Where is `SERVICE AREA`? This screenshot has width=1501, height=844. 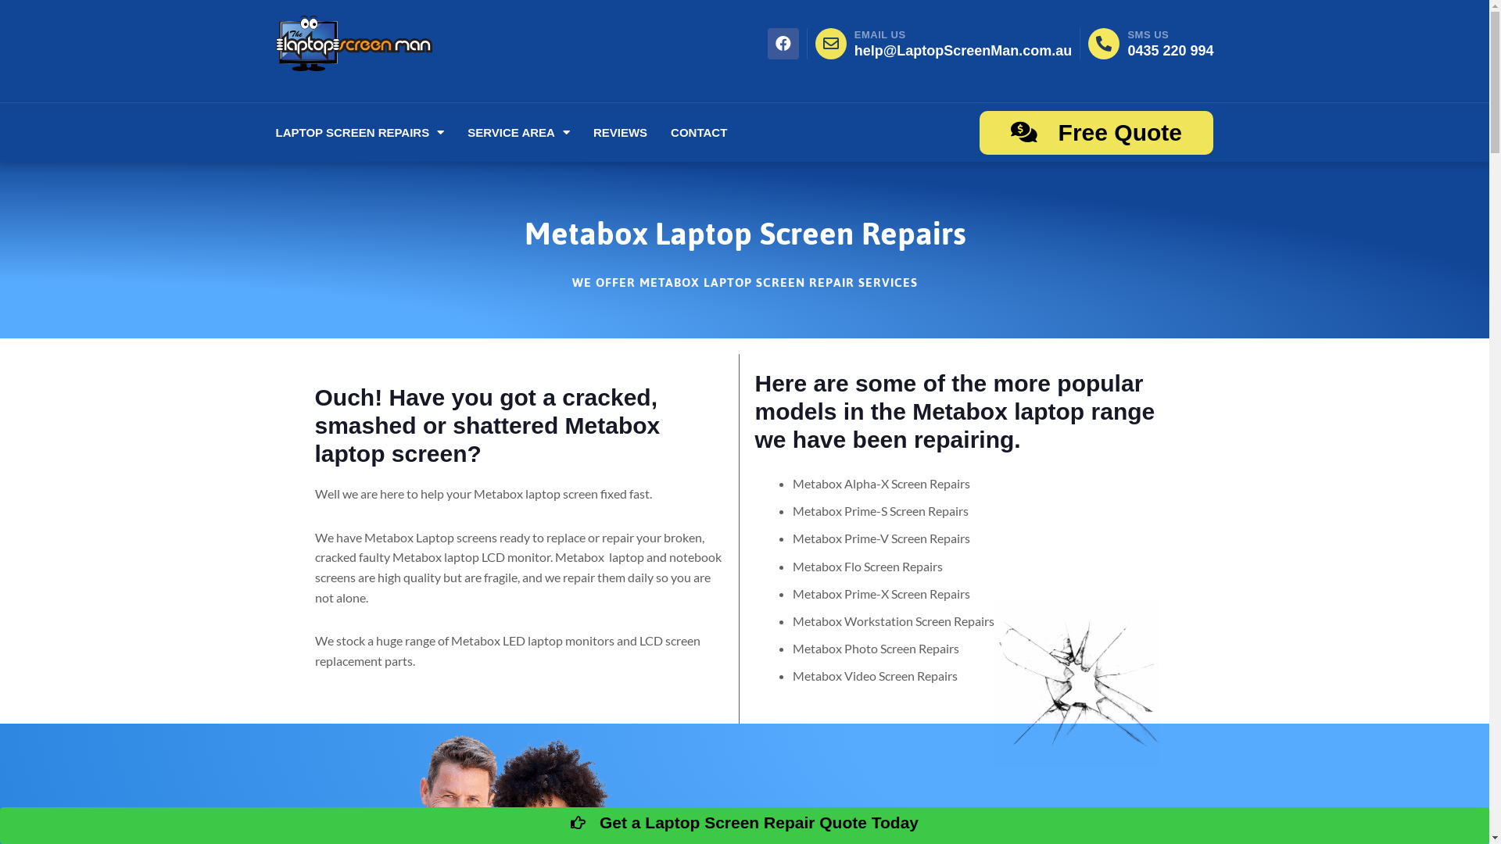
SERVICE AREA is located at coordinates (519, 133).